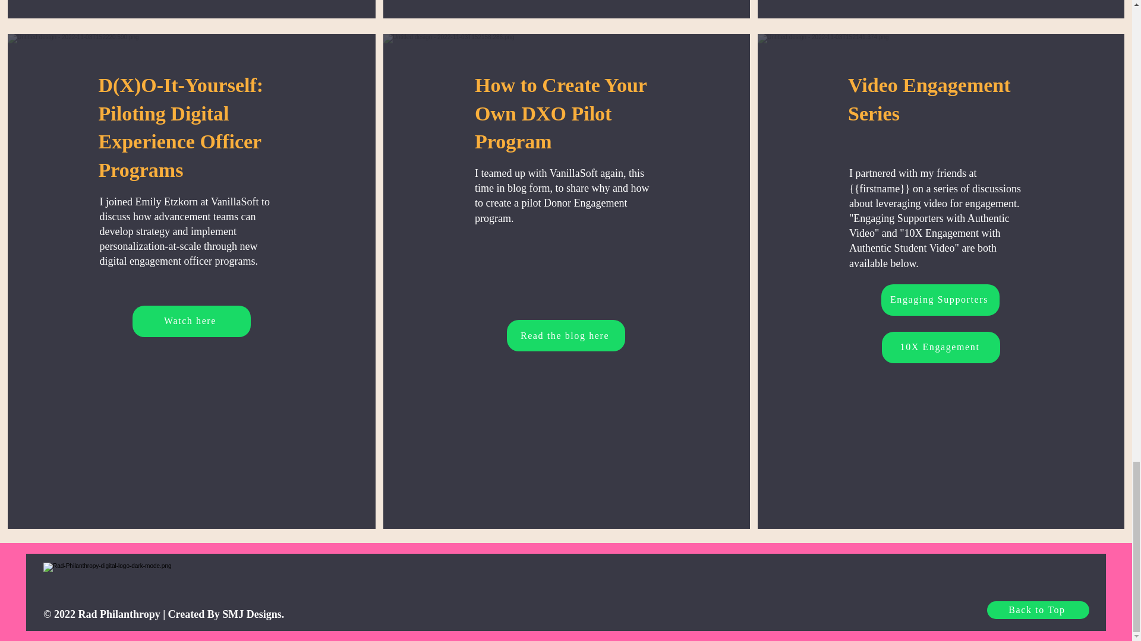  I want to click on Engaging Supporters, so click(940, 300).